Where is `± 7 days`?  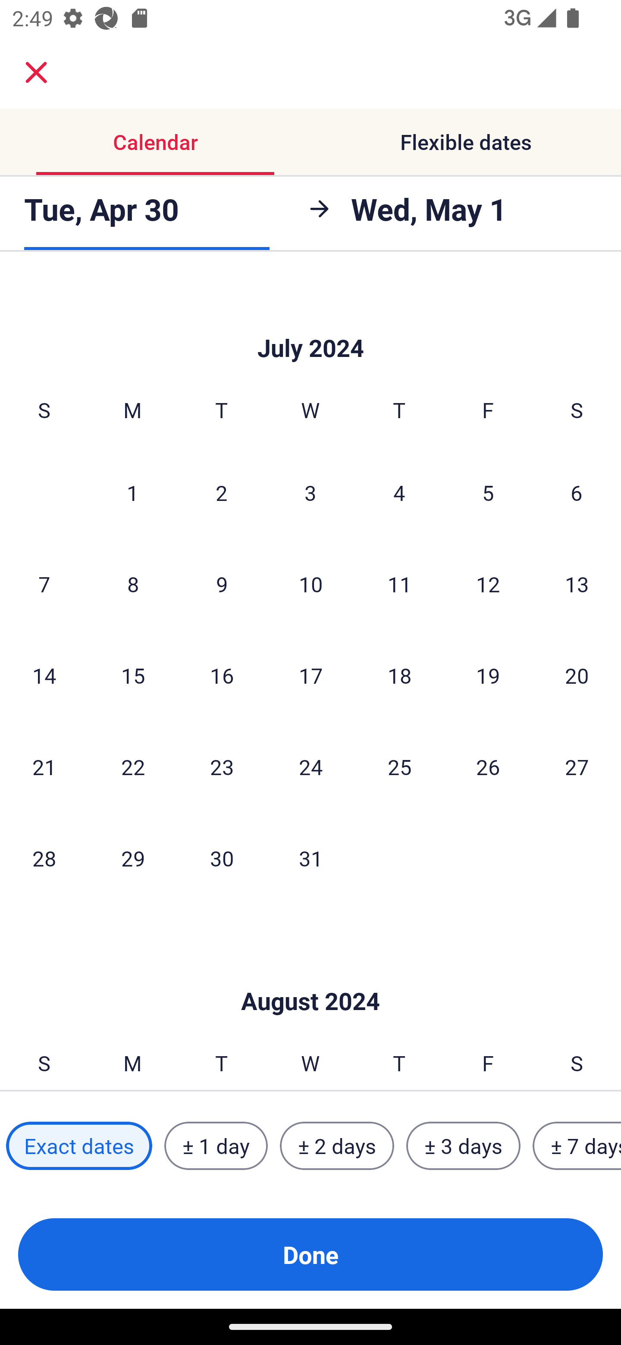 ± 7 days is located at coordinates (577, 1146).